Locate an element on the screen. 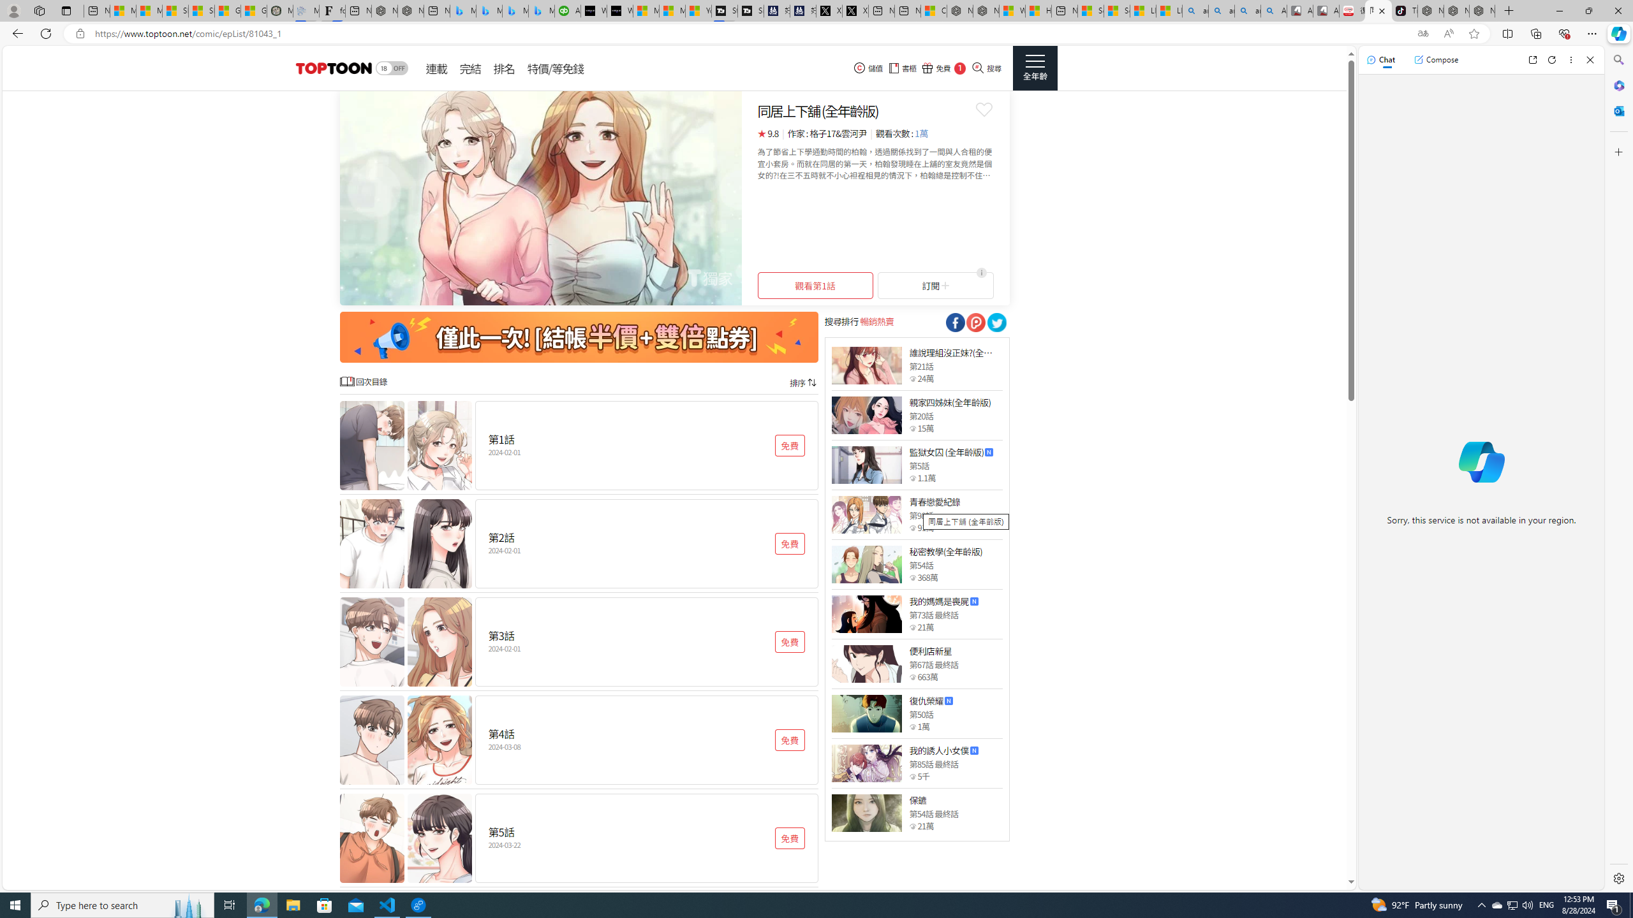 Image resolution: width=1633 pixels, height=918 pixels. Class: thumb_img is located at coordinates (866, 812).